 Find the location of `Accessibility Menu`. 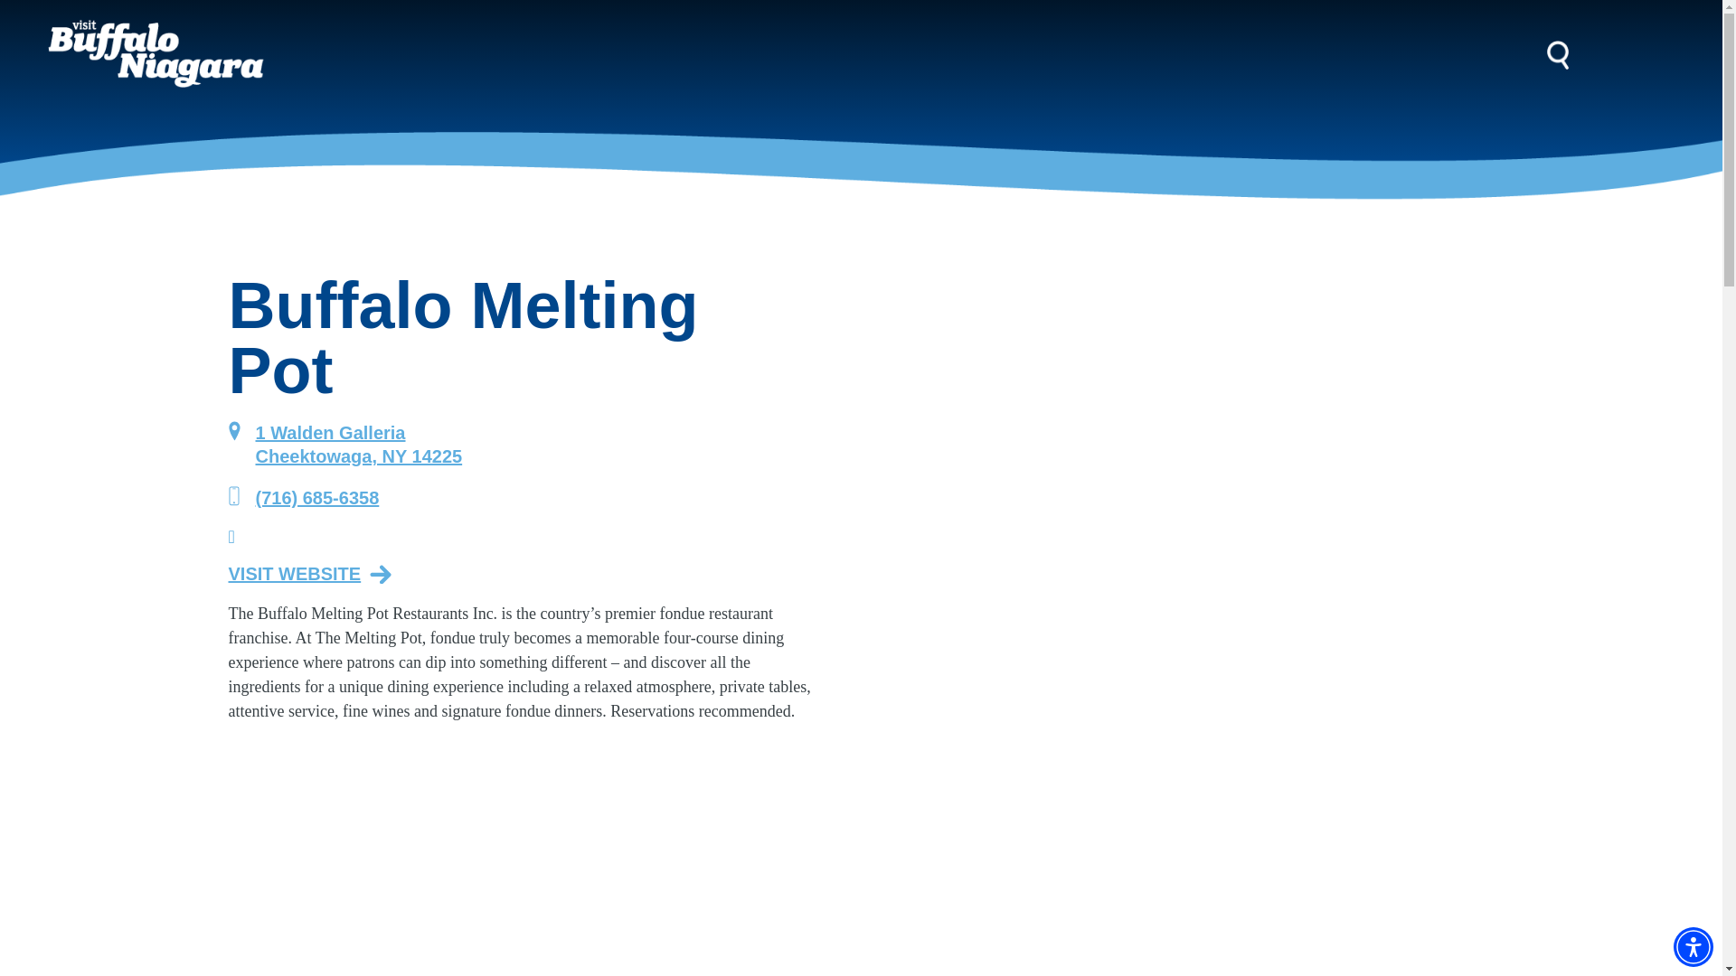

Accessibility Menu is located at coordinates (1693, 947).